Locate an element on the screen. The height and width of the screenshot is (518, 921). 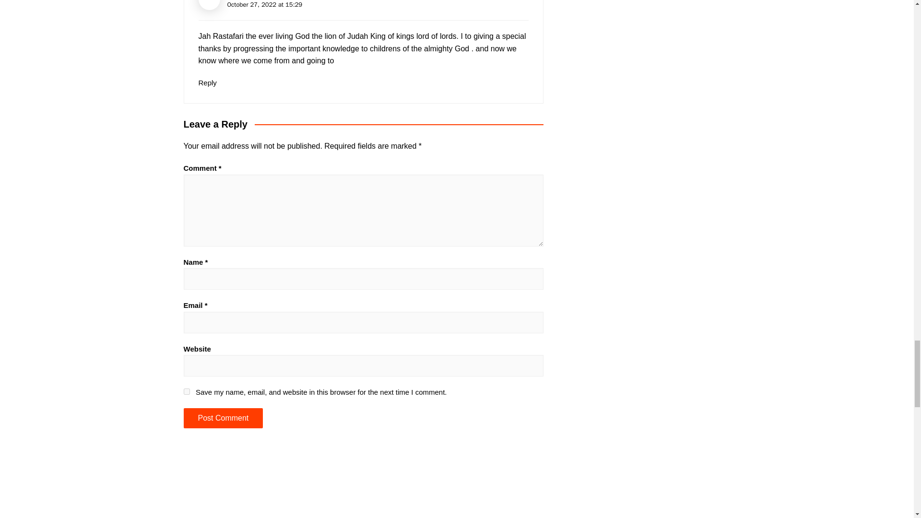
yes is located at coordinates (186, 391).